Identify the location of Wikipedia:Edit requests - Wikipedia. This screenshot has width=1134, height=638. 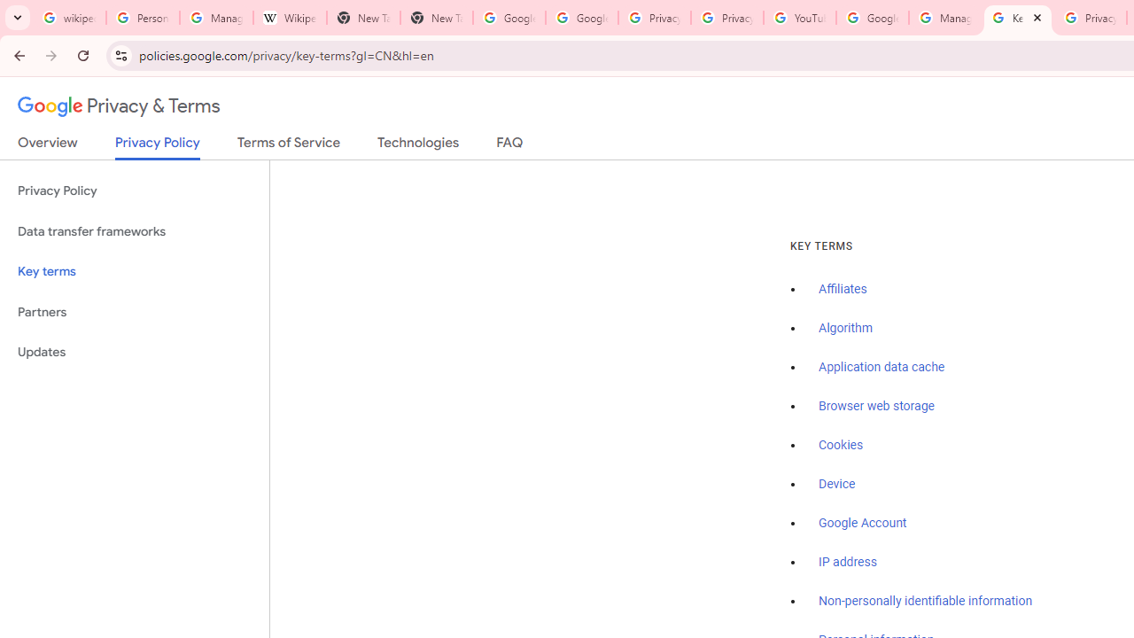
(289, 18).